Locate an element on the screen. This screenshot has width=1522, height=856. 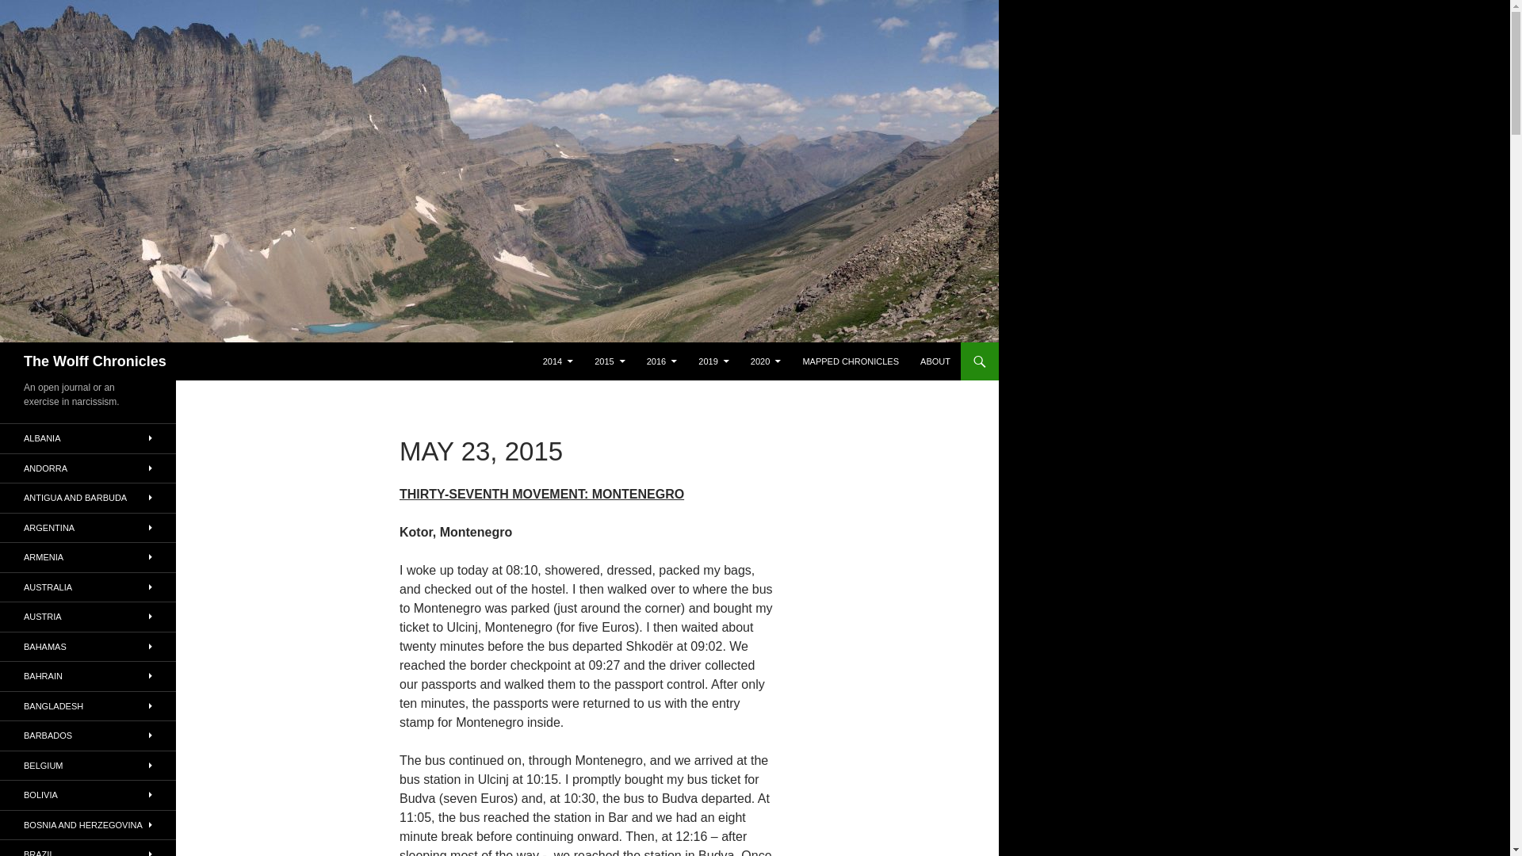
The Wolff Chronicles is located at coordinates (95, 361).